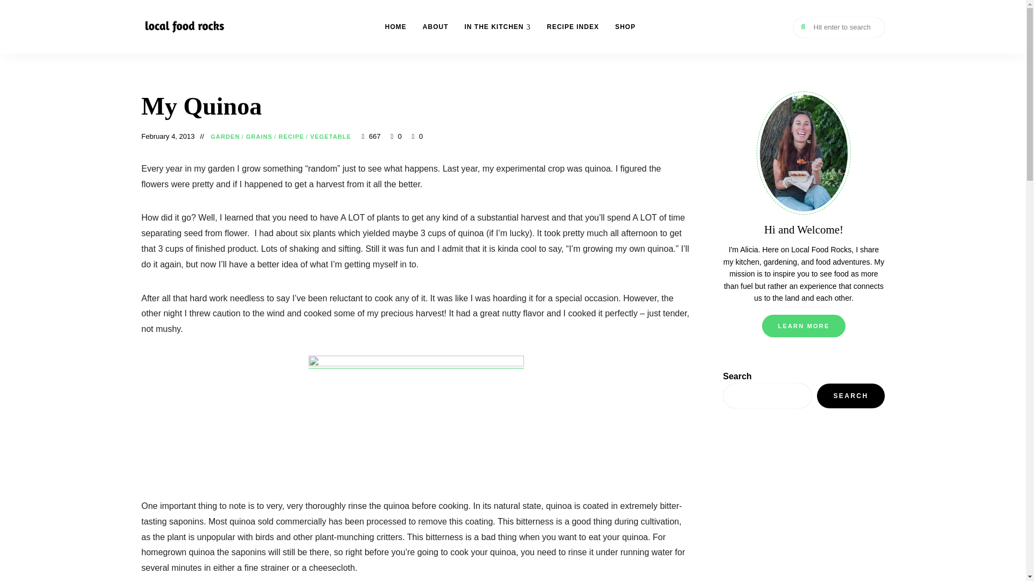 The width and height of the screenshot is (1034, 581). What do you see at coordinates (497, 27) in the screenshot?
I see `IN THE KITCHEN` at bounding box center [497, 27].